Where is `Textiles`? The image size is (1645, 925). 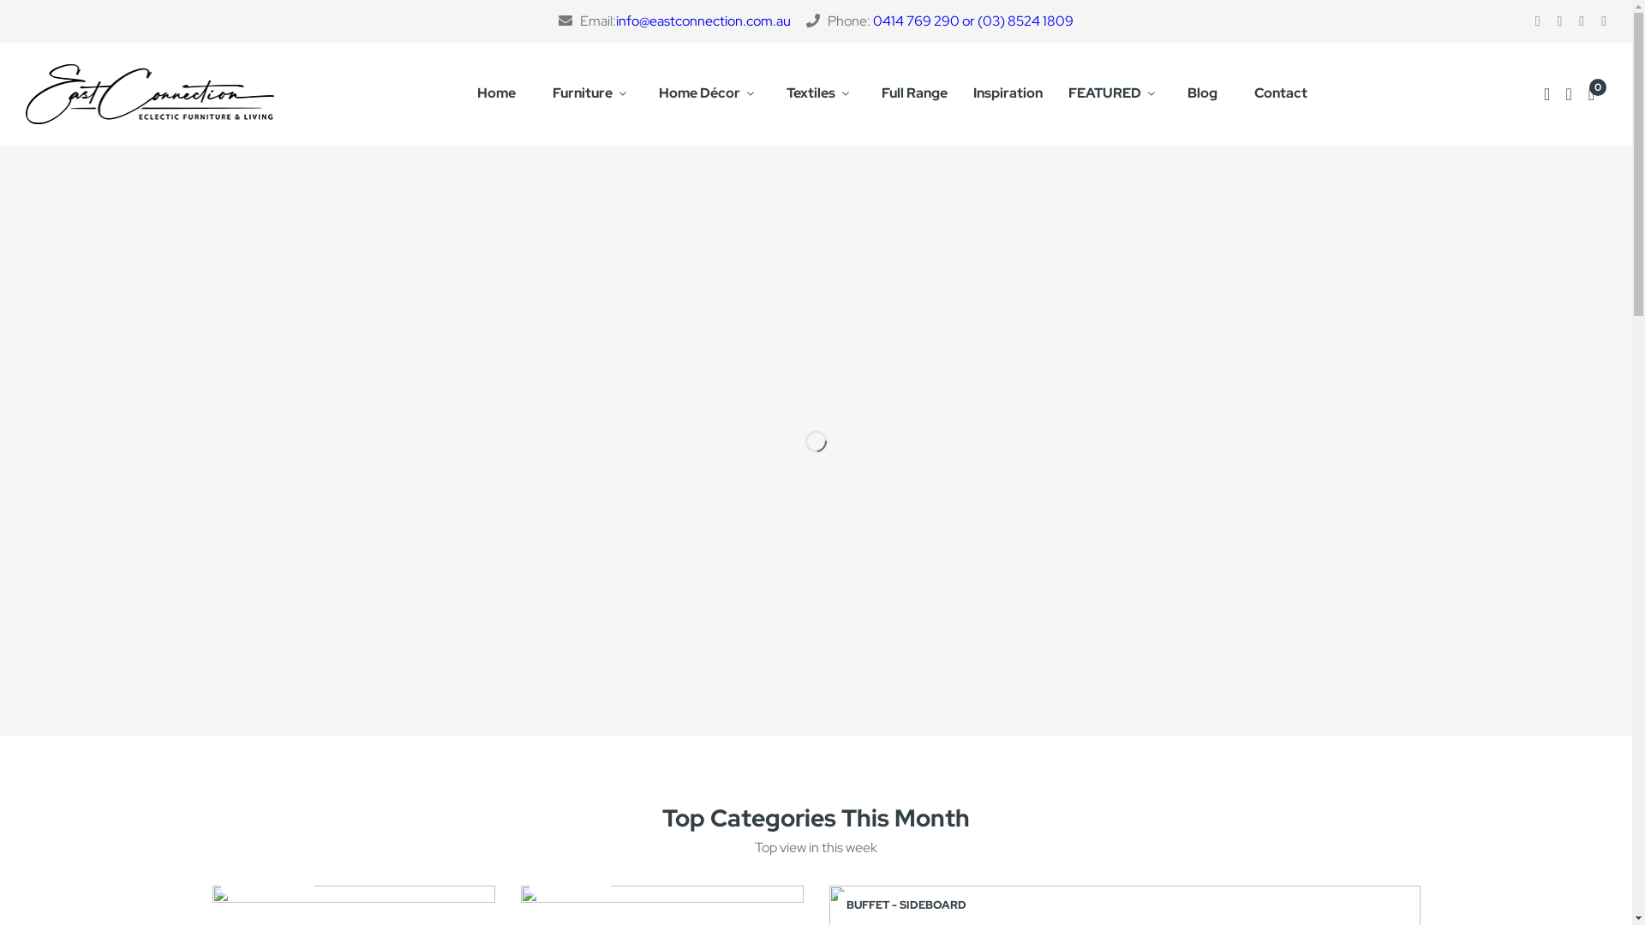 Textiles is located at coordinates (821, 94).